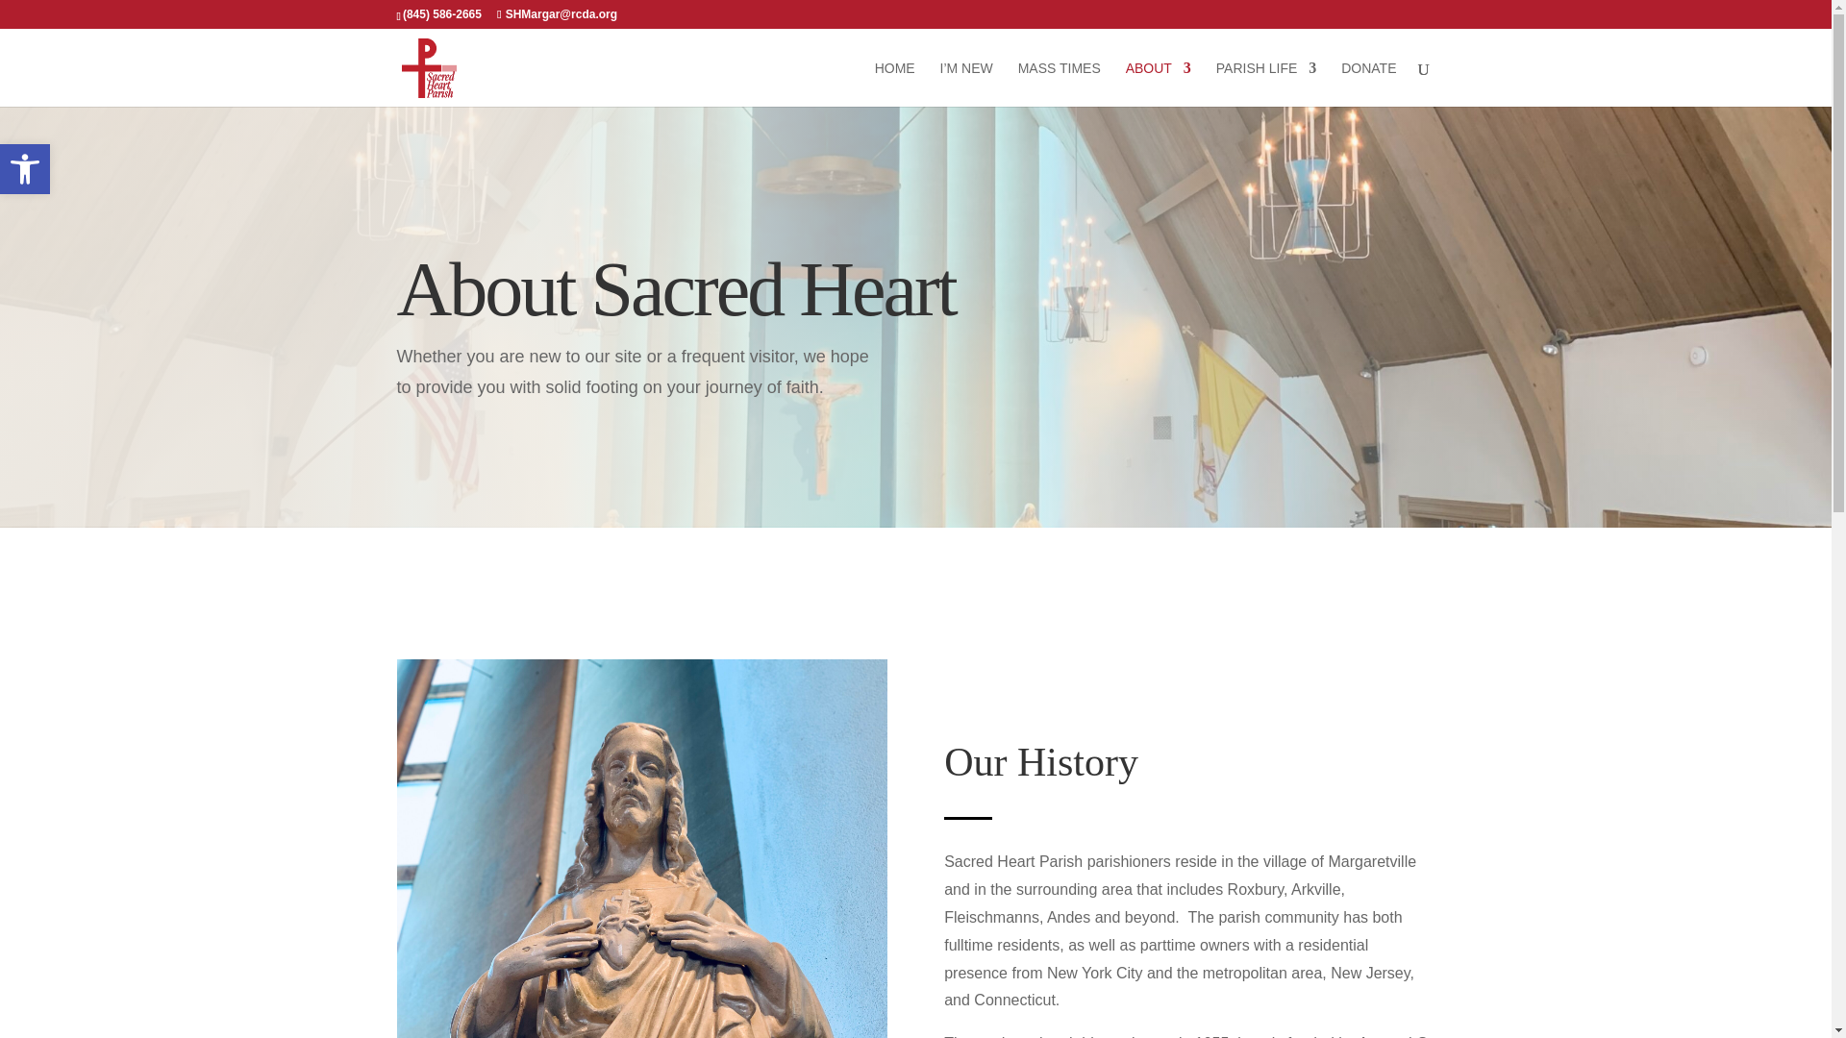  I want to click on PARISH LIFE, so click(25, 169).